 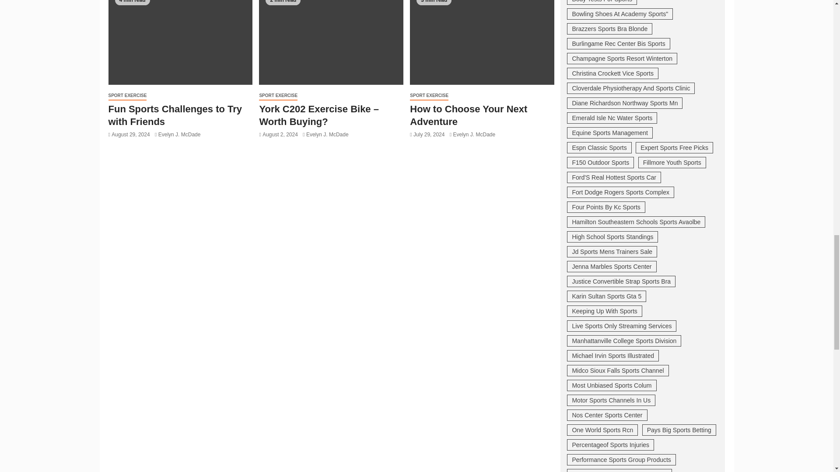 I want to click on Fun Sports Challenges to Try with Friends, so click(x=180, y=42).